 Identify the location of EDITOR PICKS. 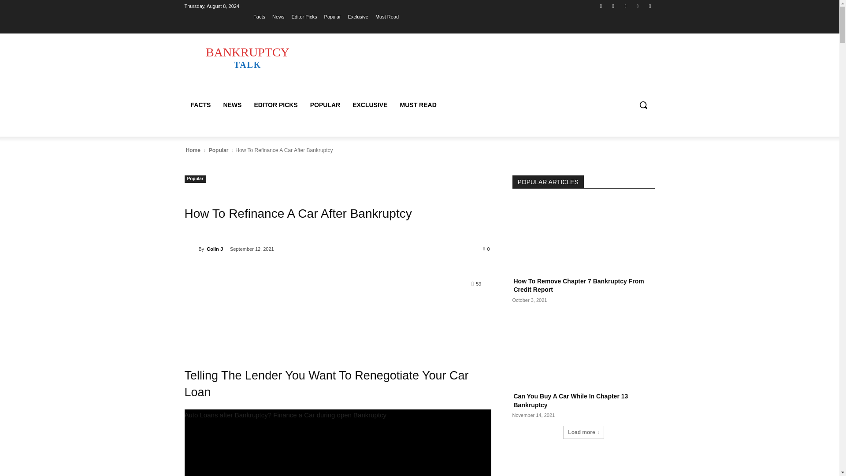
(358, 16).